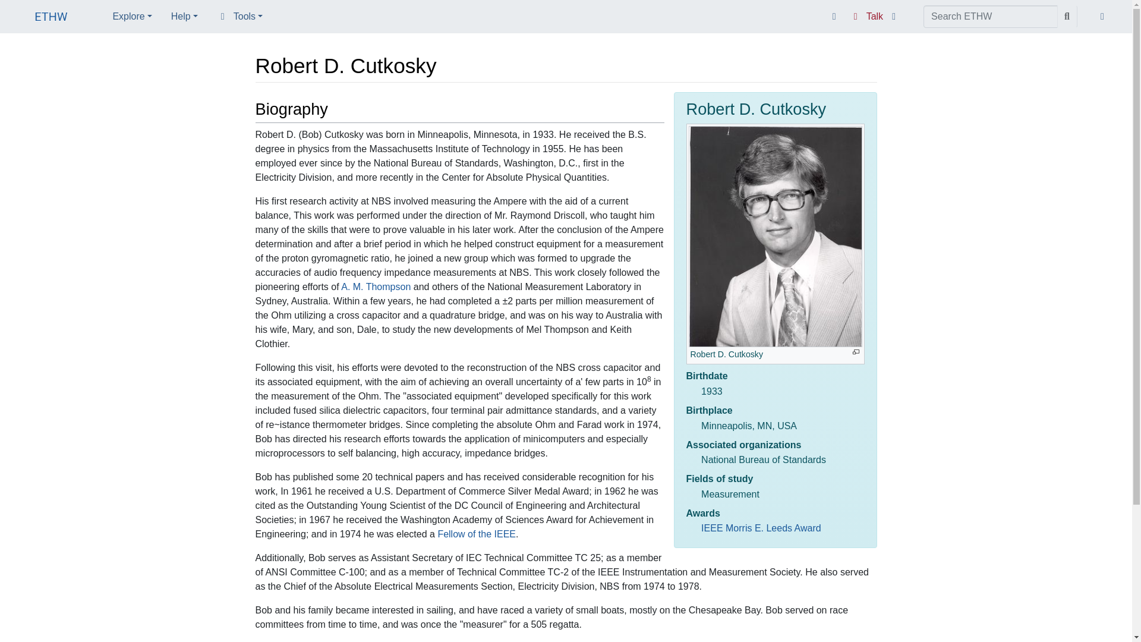 The height and width of the screenshot is (642, 1141). I want to click on Help, so click(184, 16).